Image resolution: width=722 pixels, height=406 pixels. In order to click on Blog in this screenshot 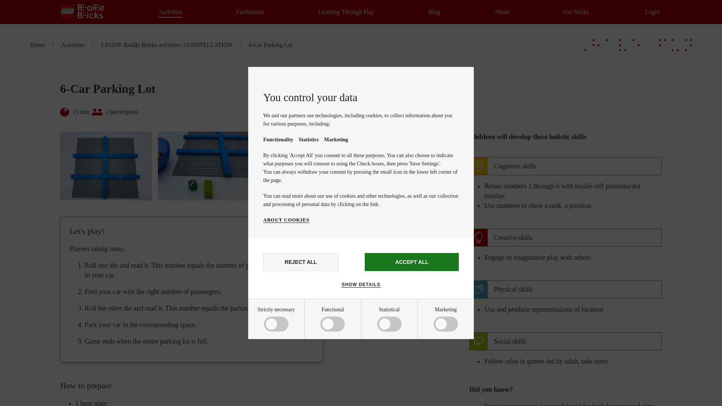, I will do `click(434, 12)`.